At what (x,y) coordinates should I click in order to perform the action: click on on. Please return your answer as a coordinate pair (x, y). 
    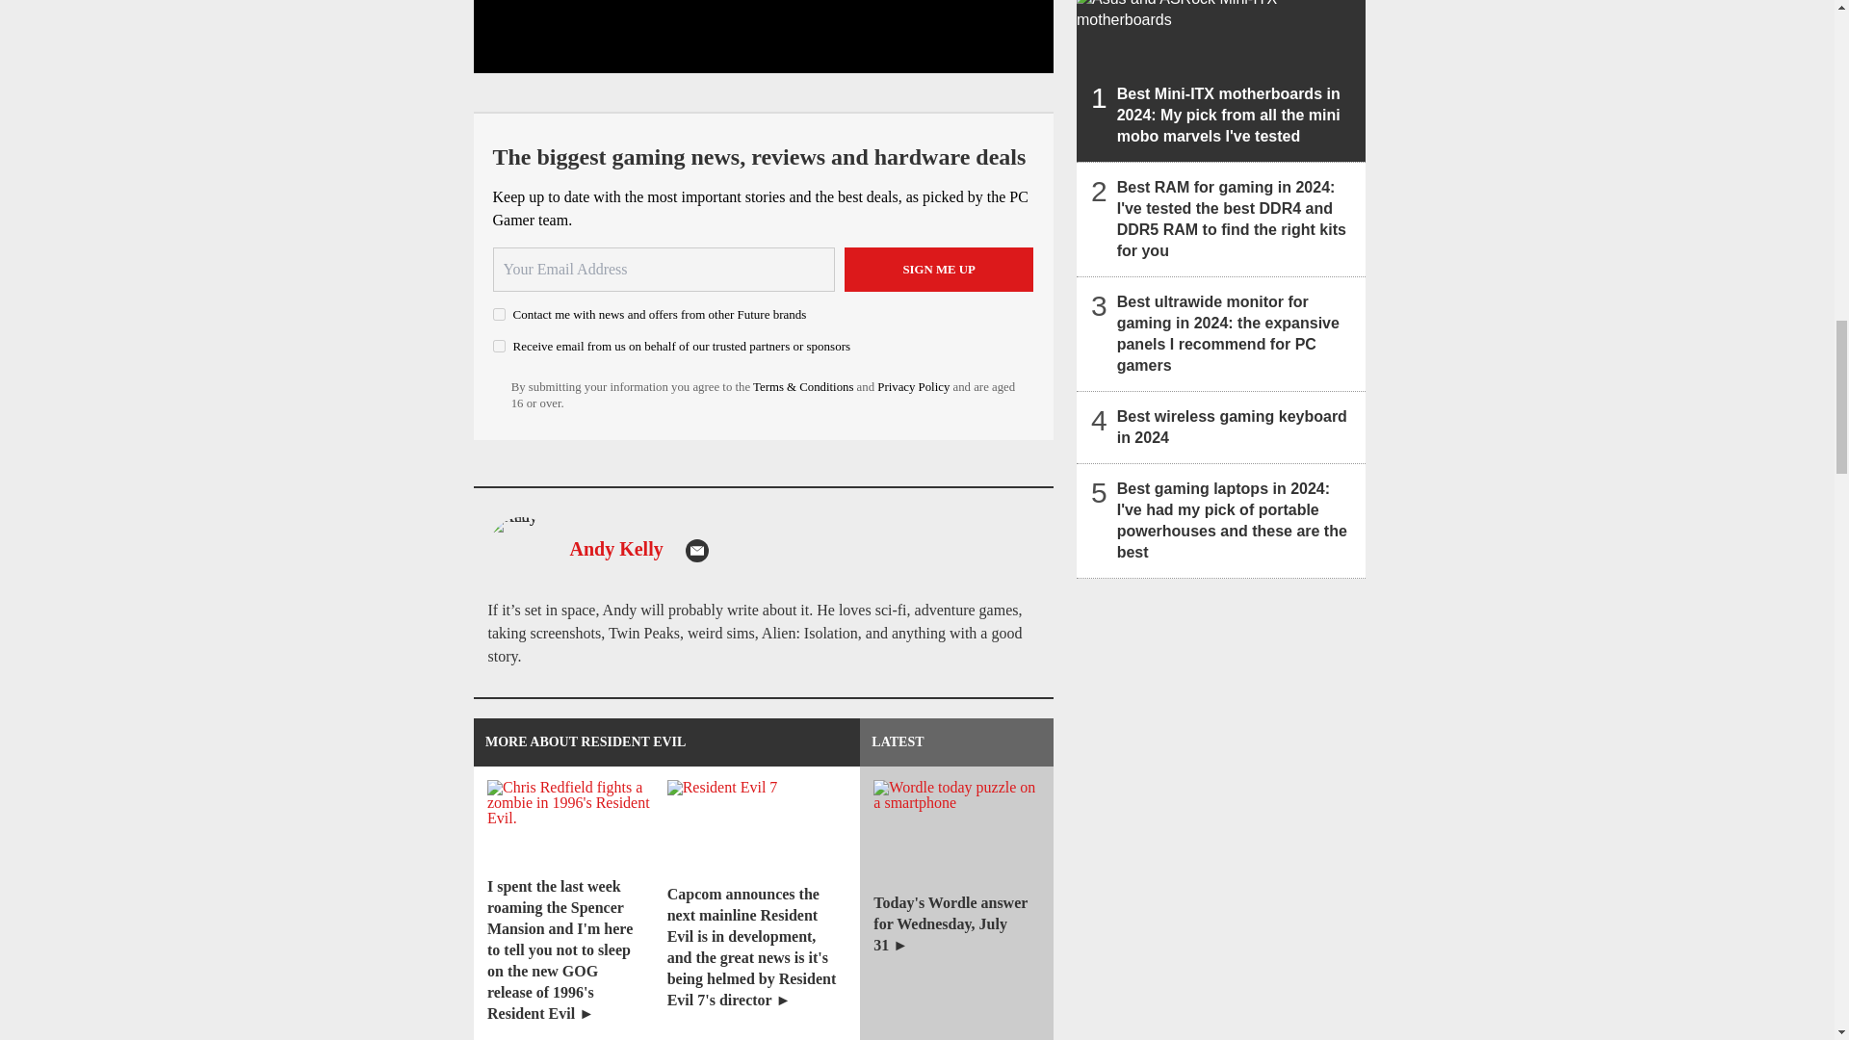
    Looking at the image, I should click on (499, 347).